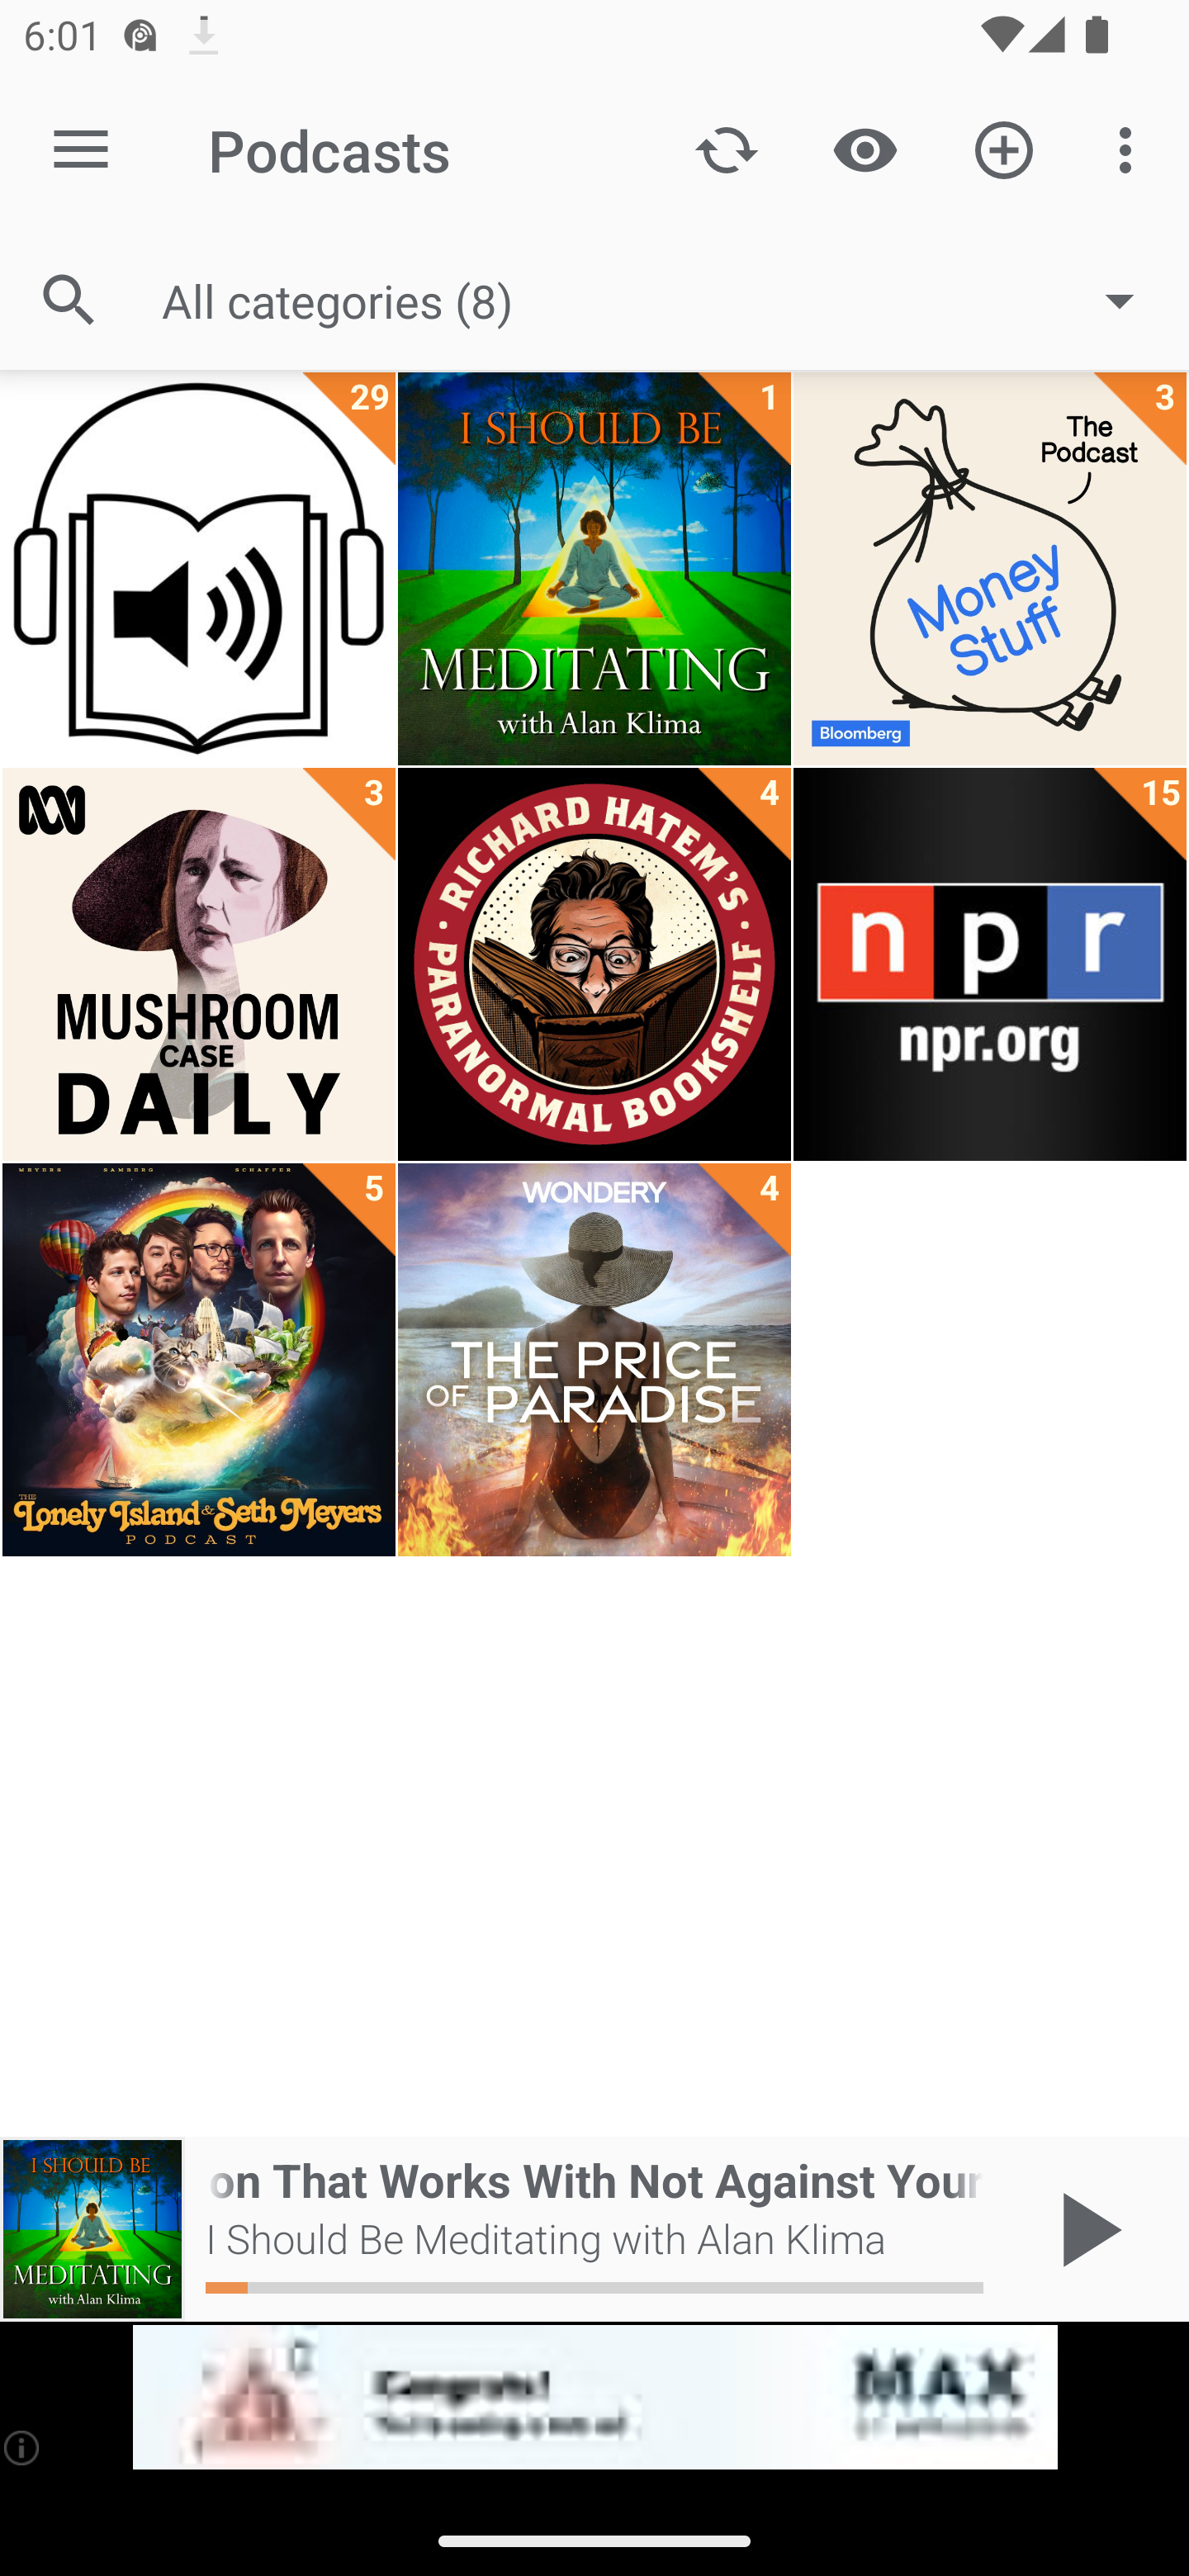  I want to click on Search, so click(69, 301).